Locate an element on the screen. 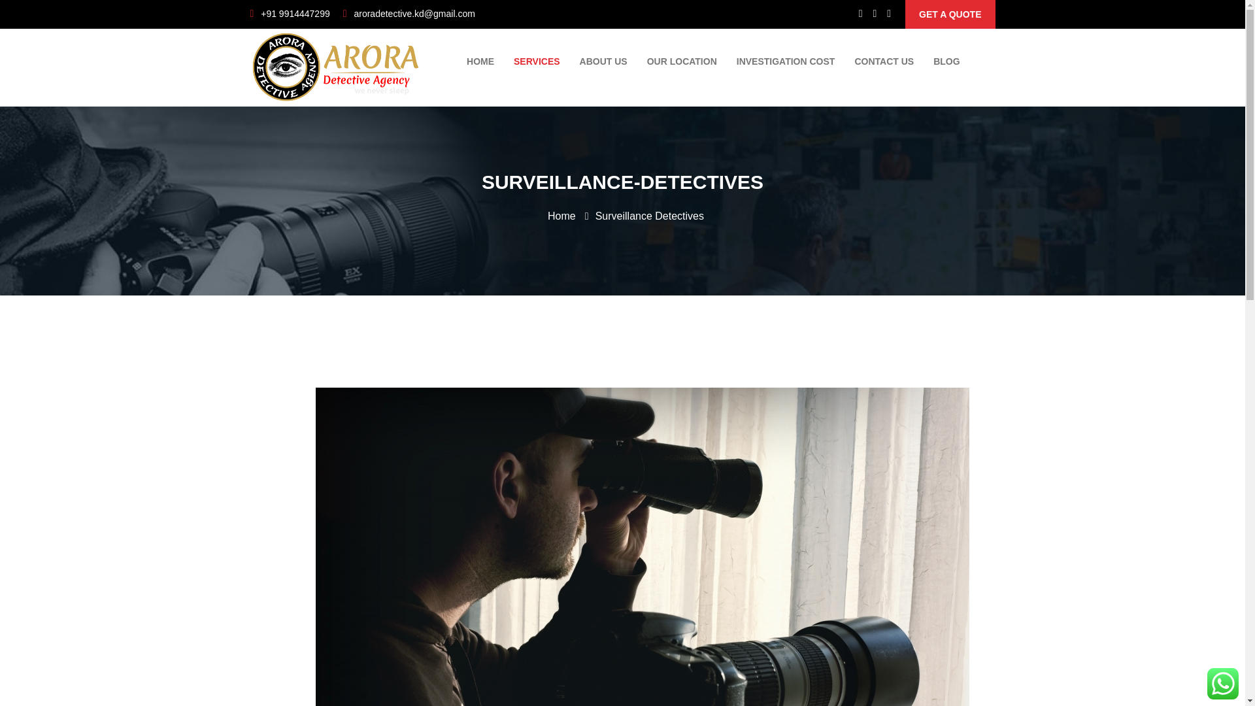  Contact Us is located at coordinates (884, 61).